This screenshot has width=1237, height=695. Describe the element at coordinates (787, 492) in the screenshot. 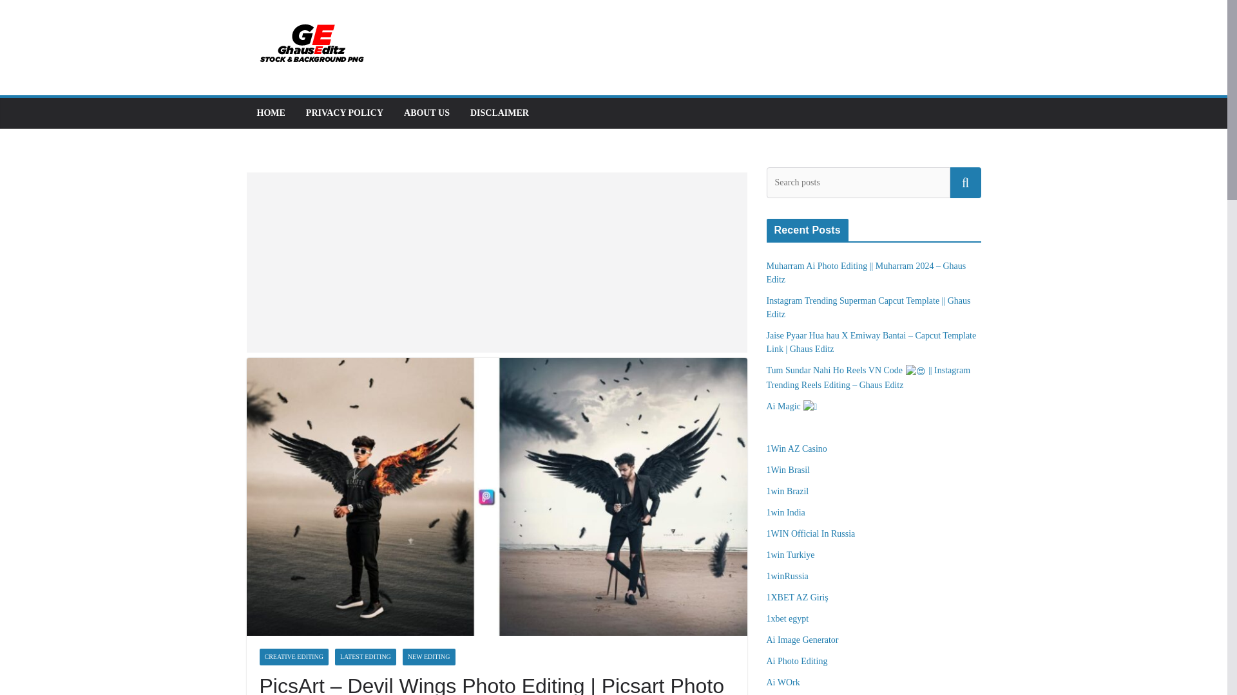

I see `1win Brazil` at that location.